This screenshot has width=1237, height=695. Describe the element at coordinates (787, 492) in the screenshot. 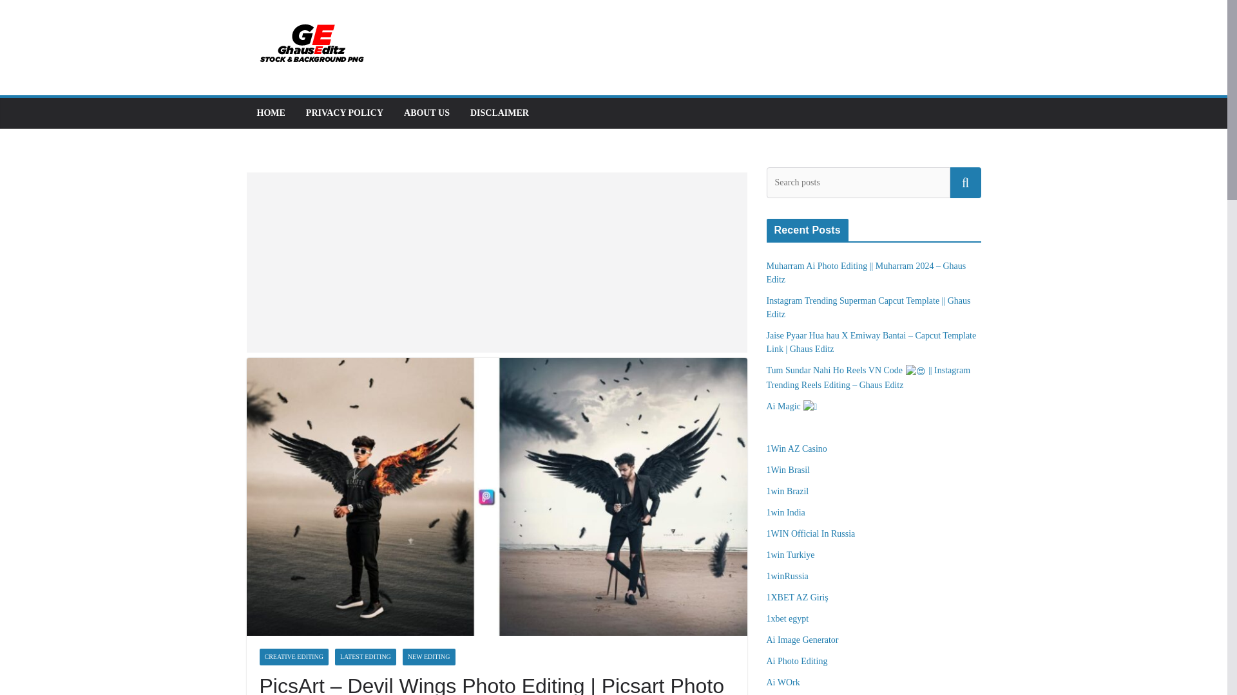

I see `1win Brazil` at that location.